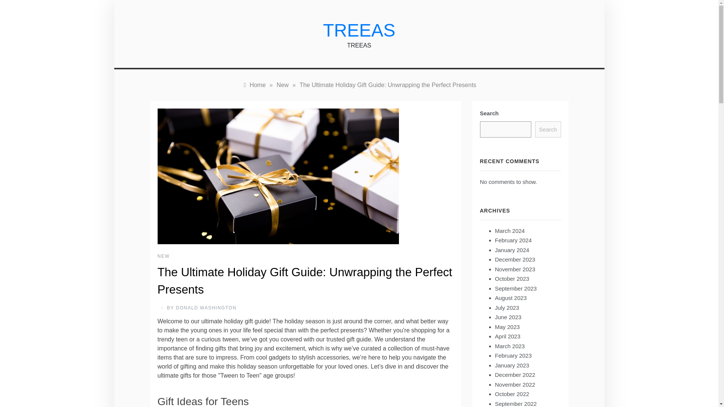 The height and width of the screenshot is (407, 724). Describe the element at coordinates (512, 279) in the screenshot. I see `October 2023` at that location.